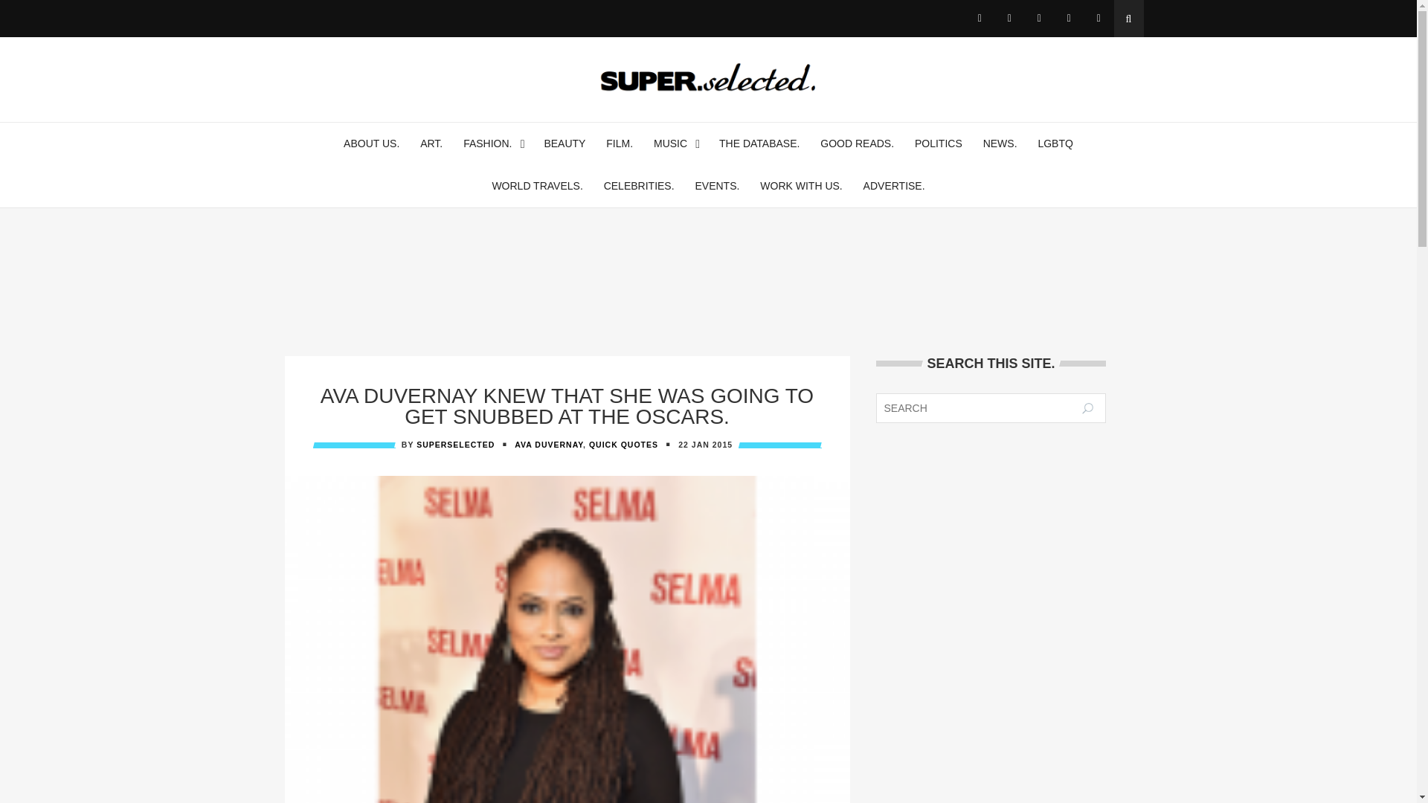 This screenshot has width=1428, height=803. What do you see at coordinates (565, 144) in the screenshot?
I see `BEAUTY` at bounding box center [565, 144].